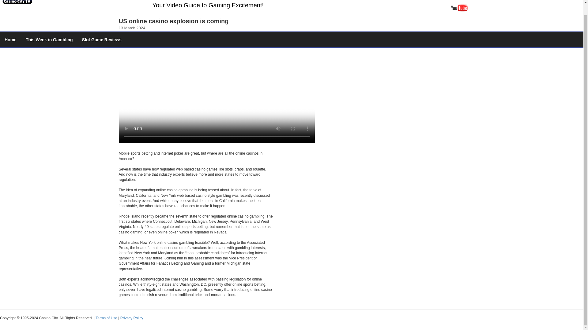 The image size is (588, 330). What do you see at coordinates (49, 40) in the screenshot?
I see `This Week in Gambling` at bounding box center [49, 40].